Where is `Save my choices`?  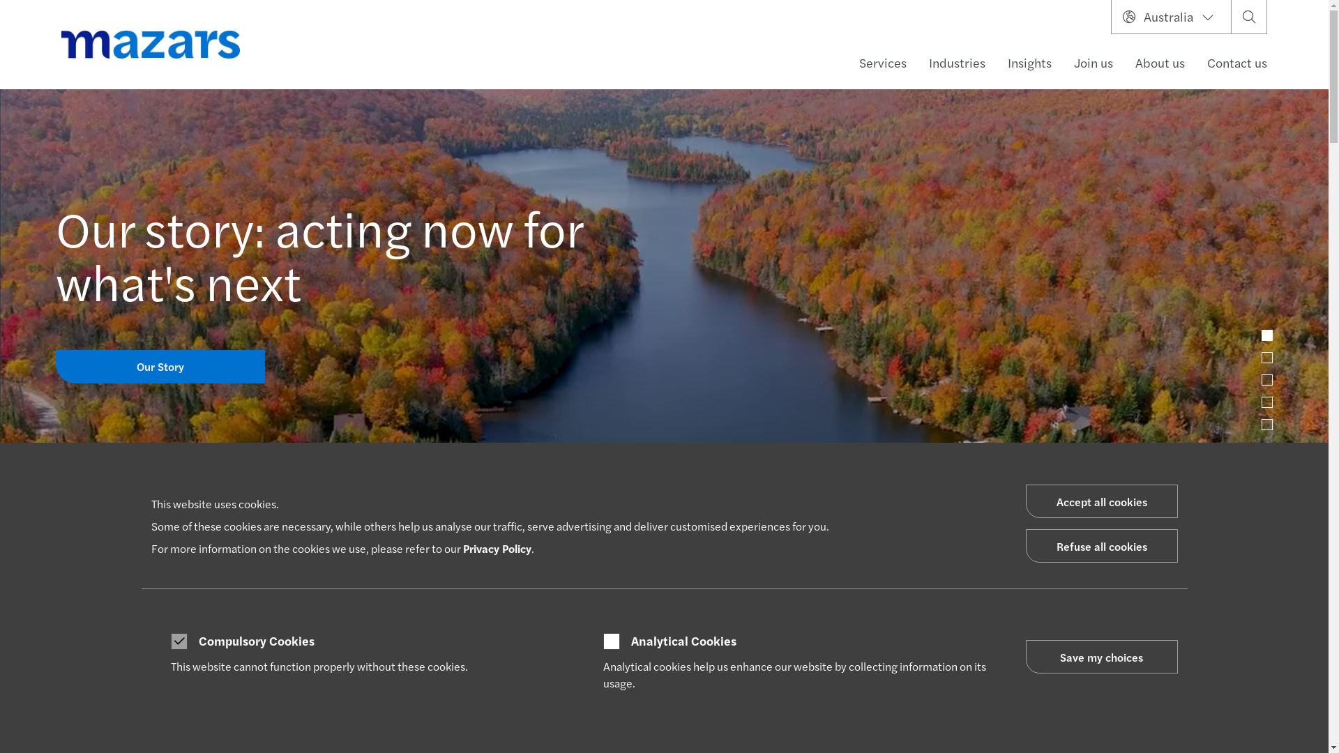 Save my choices is located at coordinates (1101, 657).